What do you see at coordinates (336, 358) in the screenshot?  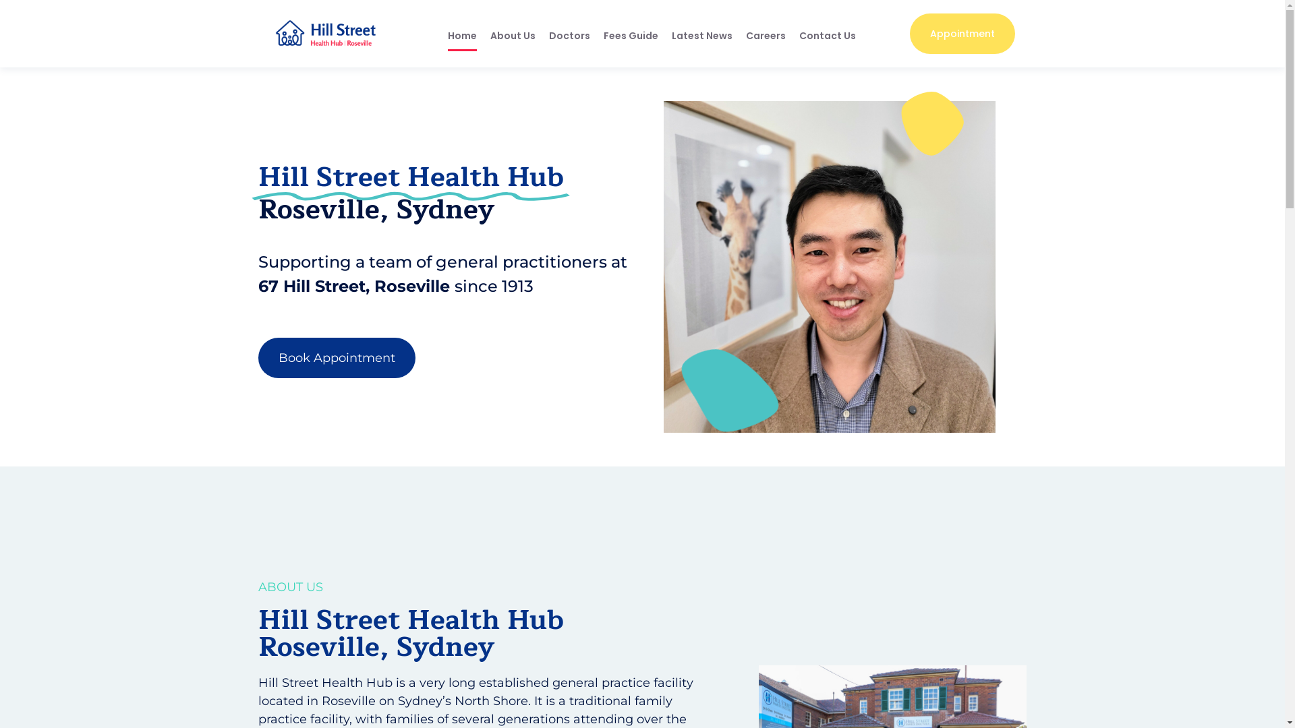 I see `Book Appointment` at bounding box center [336, 358].